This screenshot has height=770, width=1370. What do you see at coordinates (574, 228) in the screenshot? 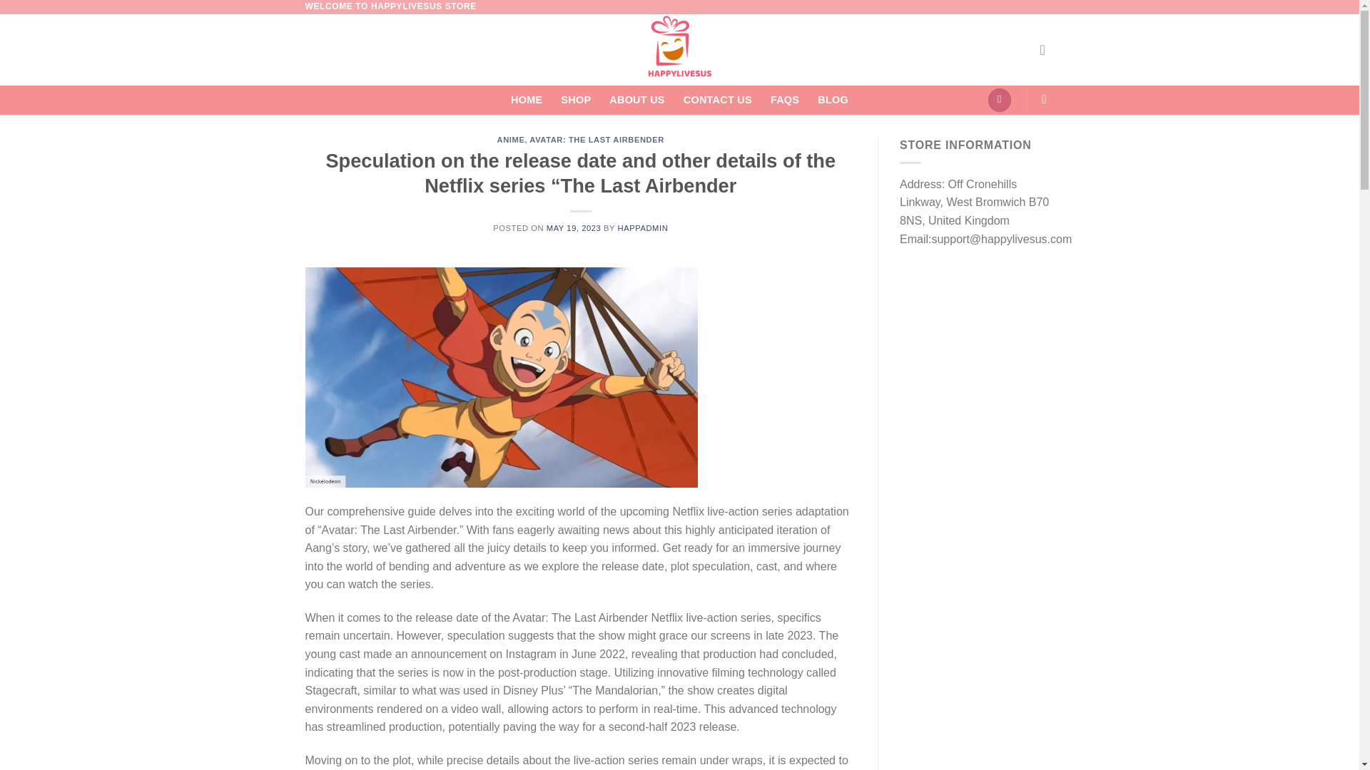
I see `MAY 19, 2023` at bounding box center [574, 228].